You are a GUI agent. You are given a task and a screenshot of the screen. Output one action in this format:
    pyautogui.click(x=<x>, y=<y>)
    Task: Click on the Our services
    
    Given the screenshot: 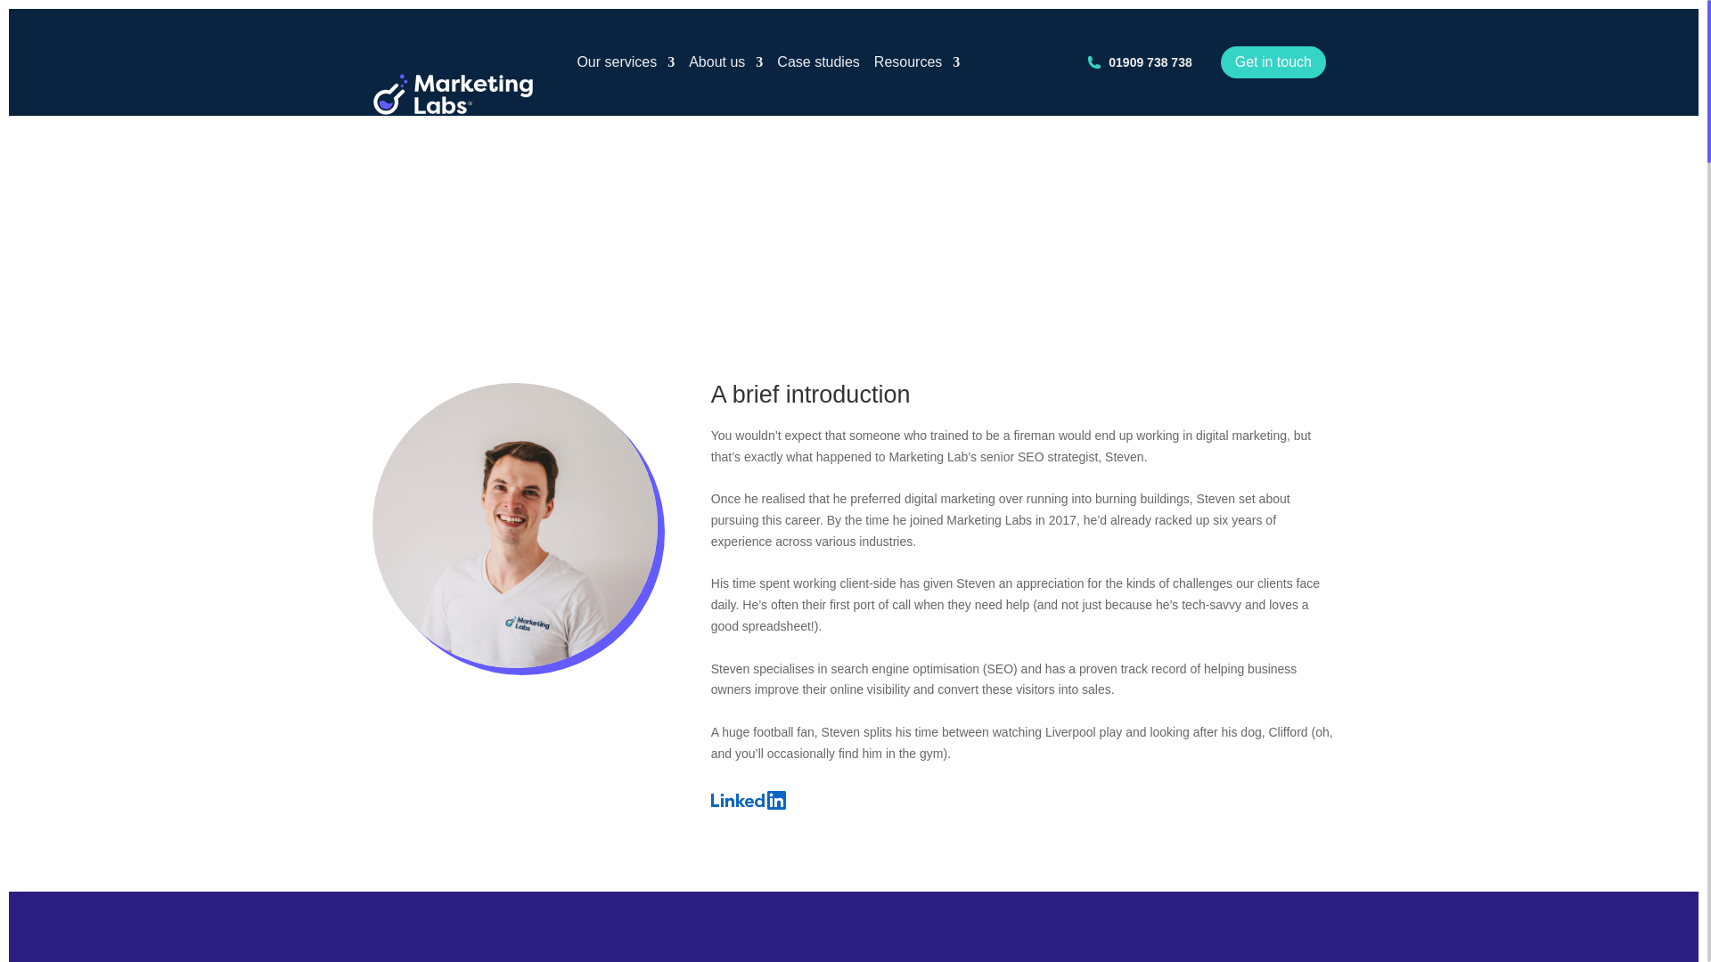 What is the action you would take?
    pyautogui.click(x=626, y=61)
    